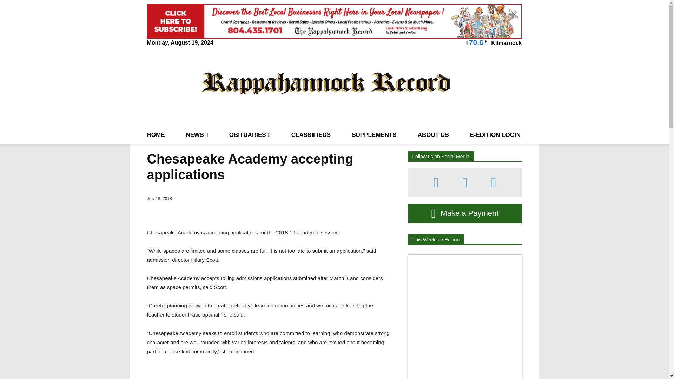 Image resolution: width=674 pixels, height=379 pixels. Describe the element at coordinates (156, 135) in the screenshot. I see `HOME` at that location.